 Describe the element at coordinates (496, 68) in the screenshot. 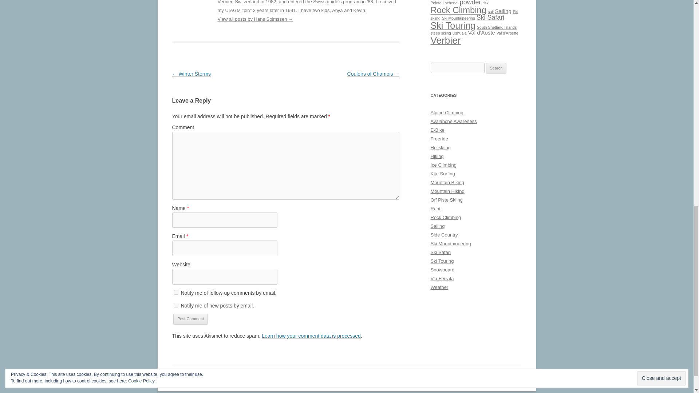

I see `Search` at that location.